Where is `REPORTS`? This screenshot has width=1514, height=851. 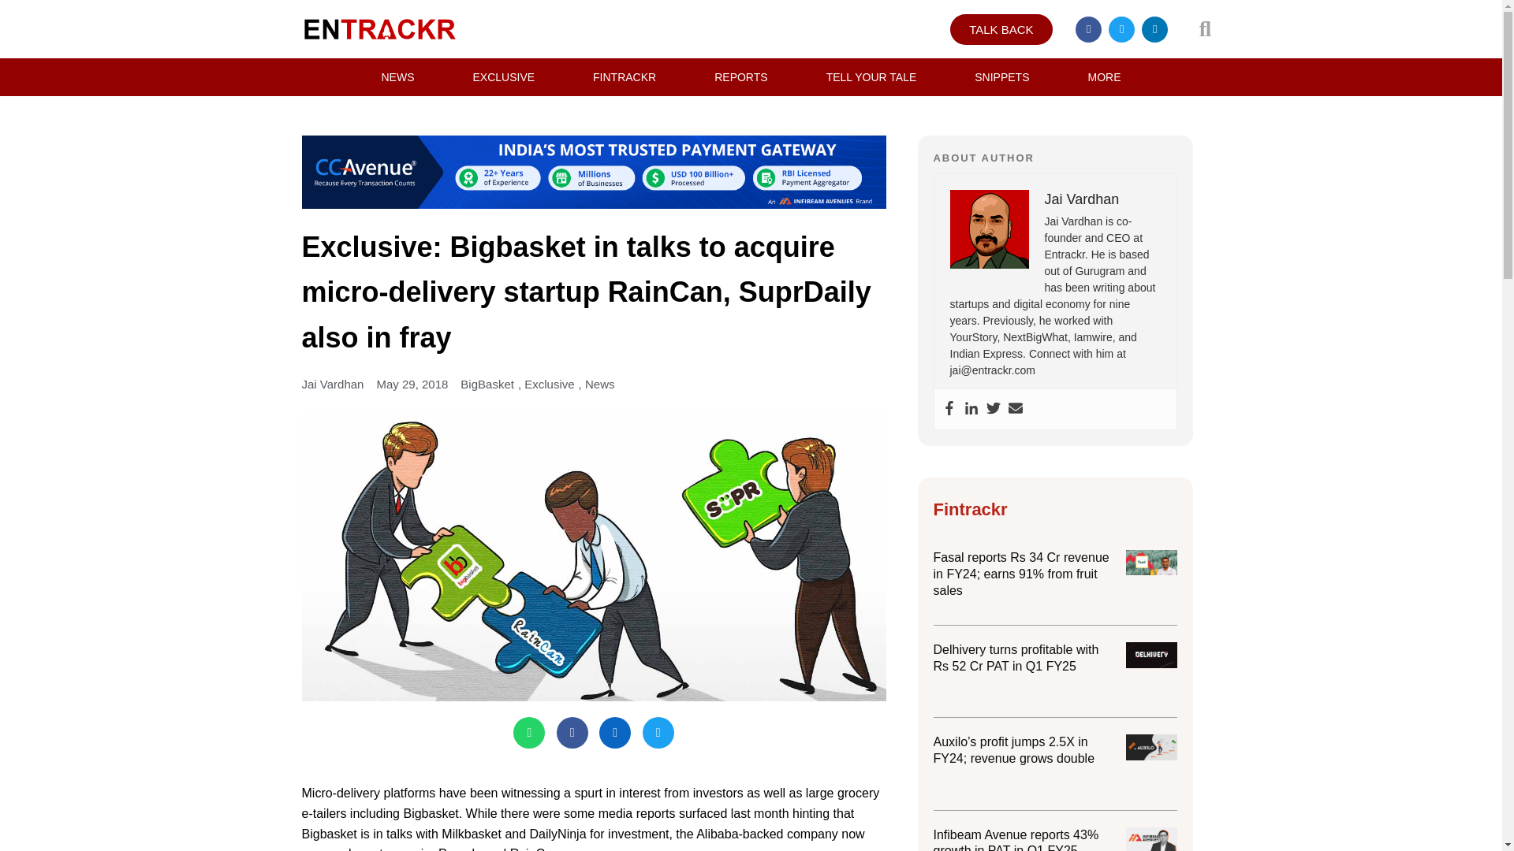
REPORTS is located at coordinates (740, 77).